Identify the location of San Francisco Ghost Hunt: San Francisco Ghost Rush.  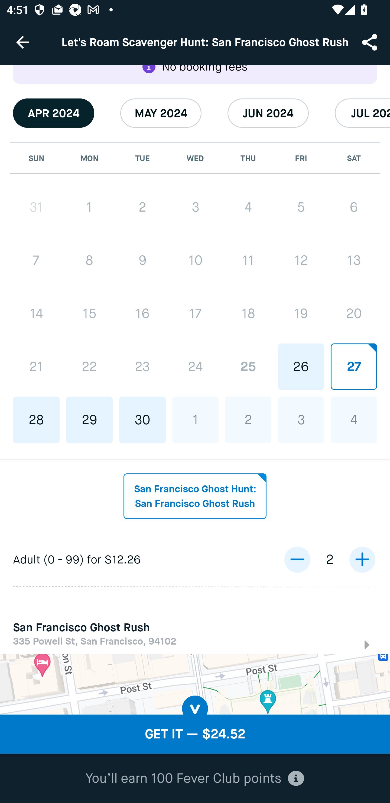
(195, 496).